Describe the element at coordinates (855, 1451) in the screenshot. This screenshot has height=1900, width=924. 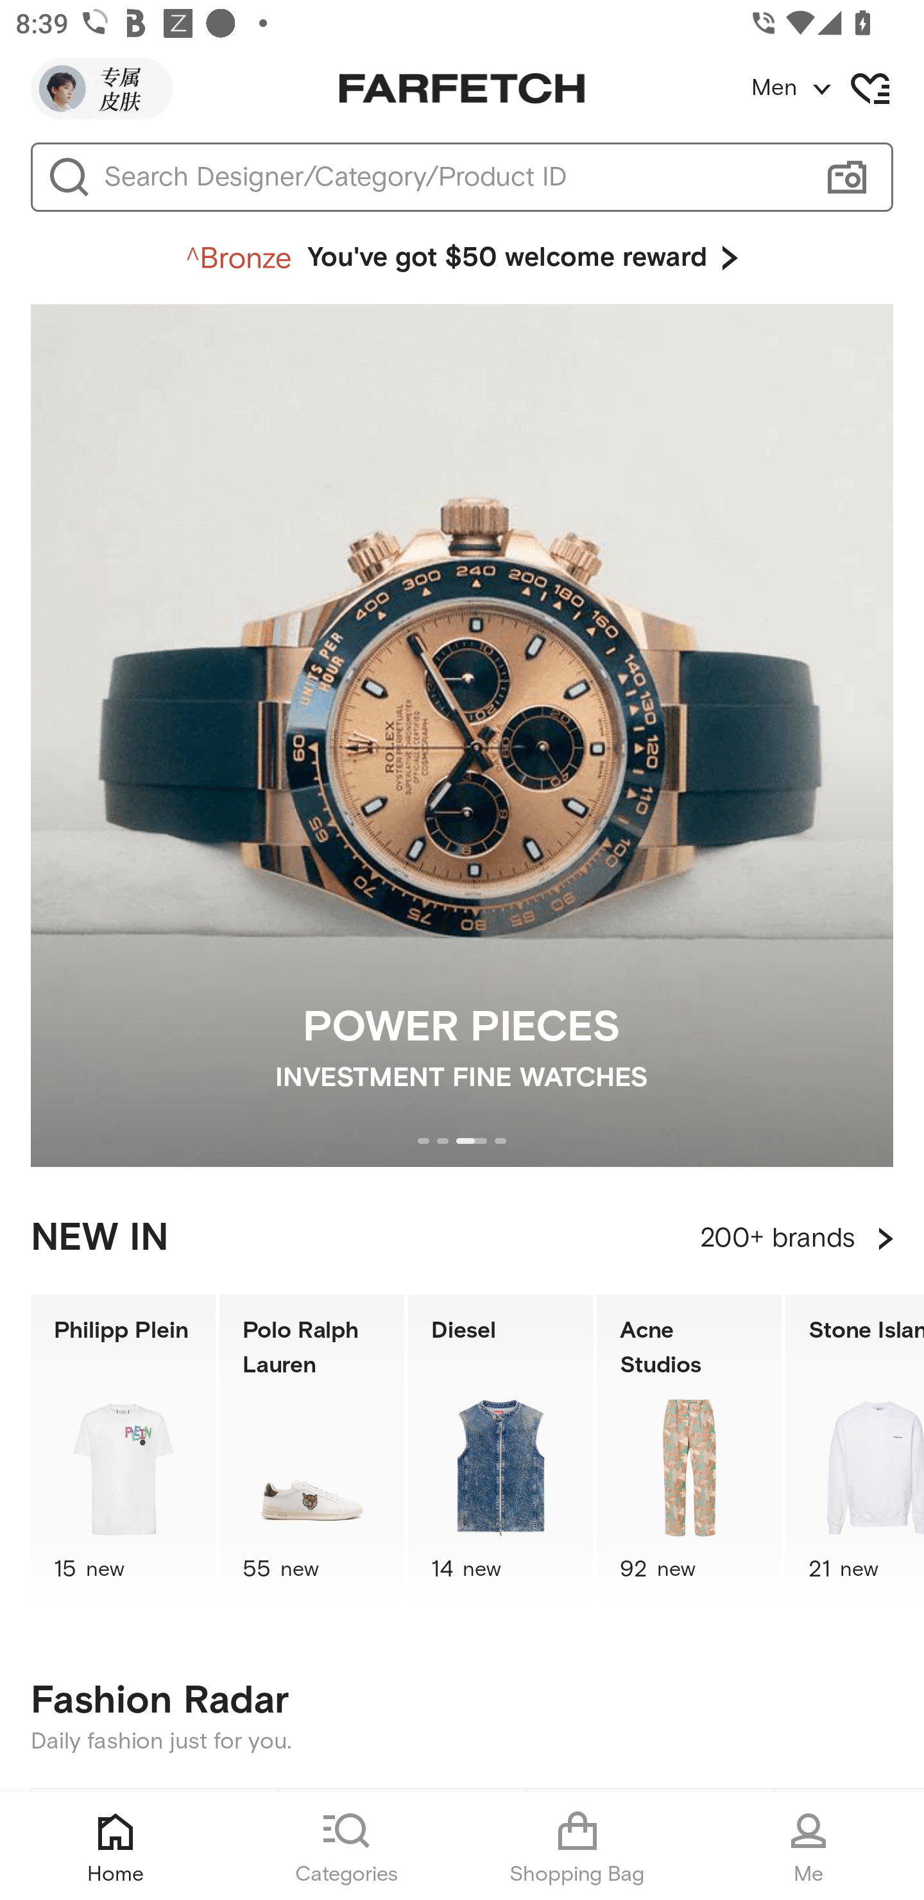
I see `Stone Island 21  new` at that location.